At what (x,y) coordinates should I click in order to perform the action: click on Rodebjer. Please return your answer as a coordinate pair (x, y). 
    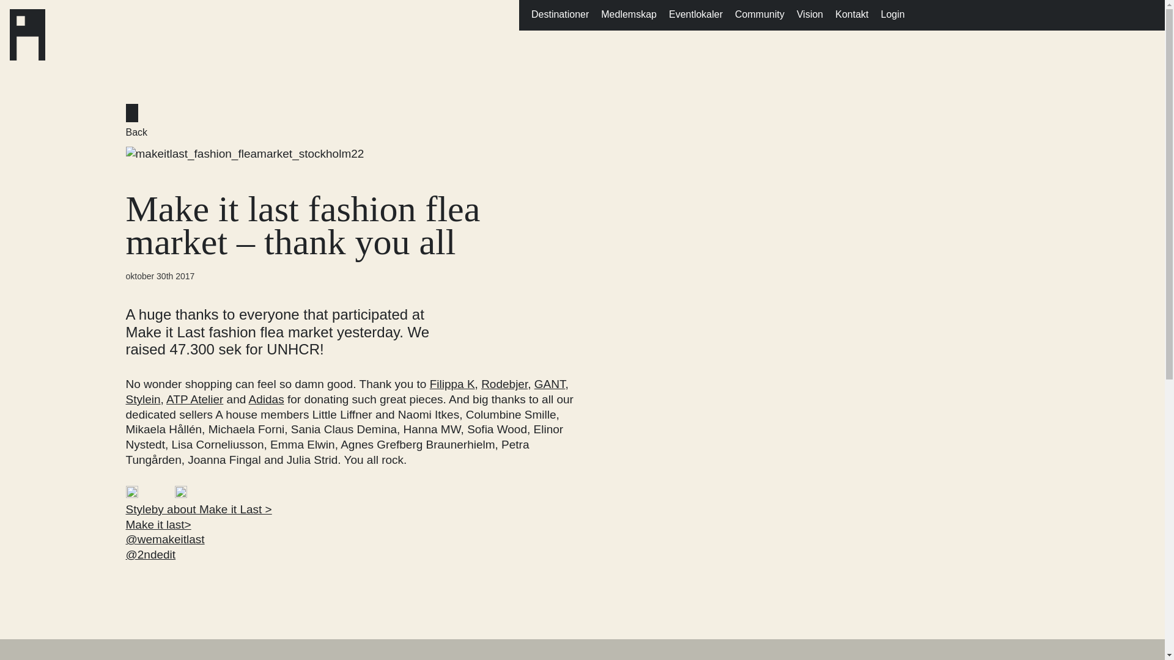
    Looking at the image, I should click on (504, 384).